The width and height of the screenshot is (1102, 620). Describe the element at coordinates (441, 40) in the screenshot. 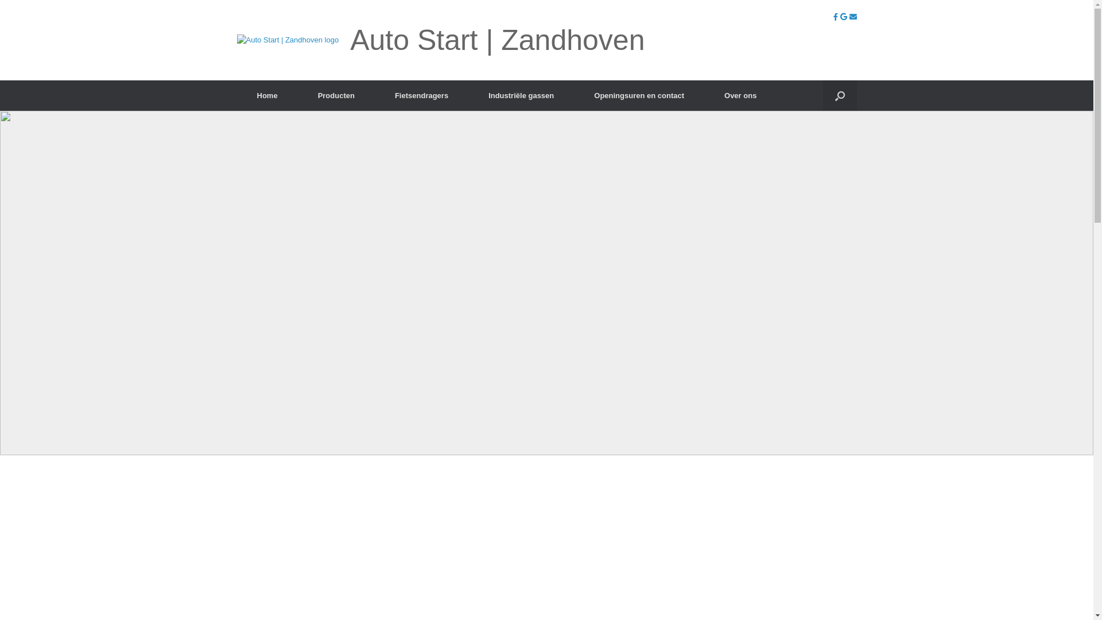

I see `Auto Start | Zandhoven` at that location.